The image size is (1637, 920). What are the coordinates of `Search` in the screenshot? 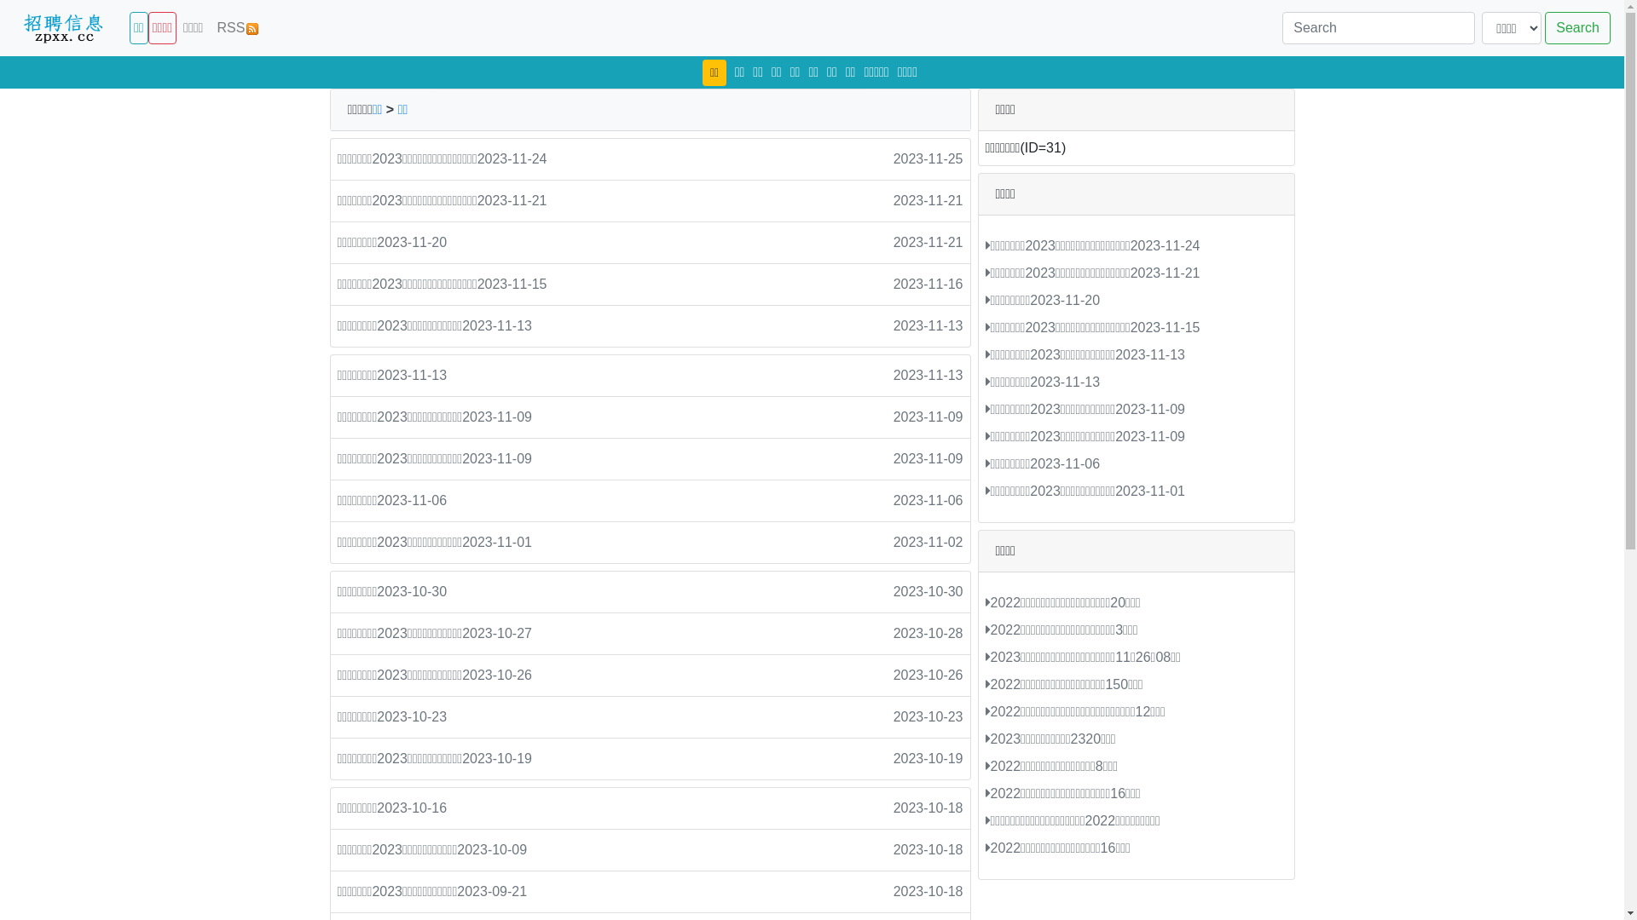 It's located at (1577, 28).